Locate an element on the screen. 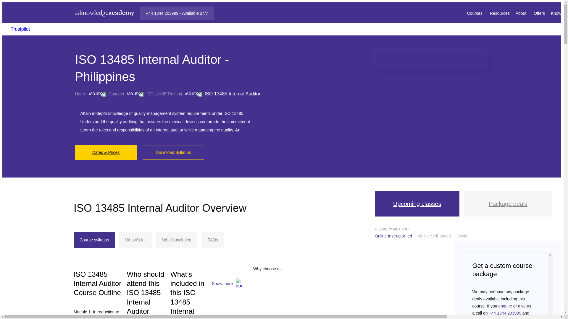  Download Syllabus is located at coordinates (173, 152).